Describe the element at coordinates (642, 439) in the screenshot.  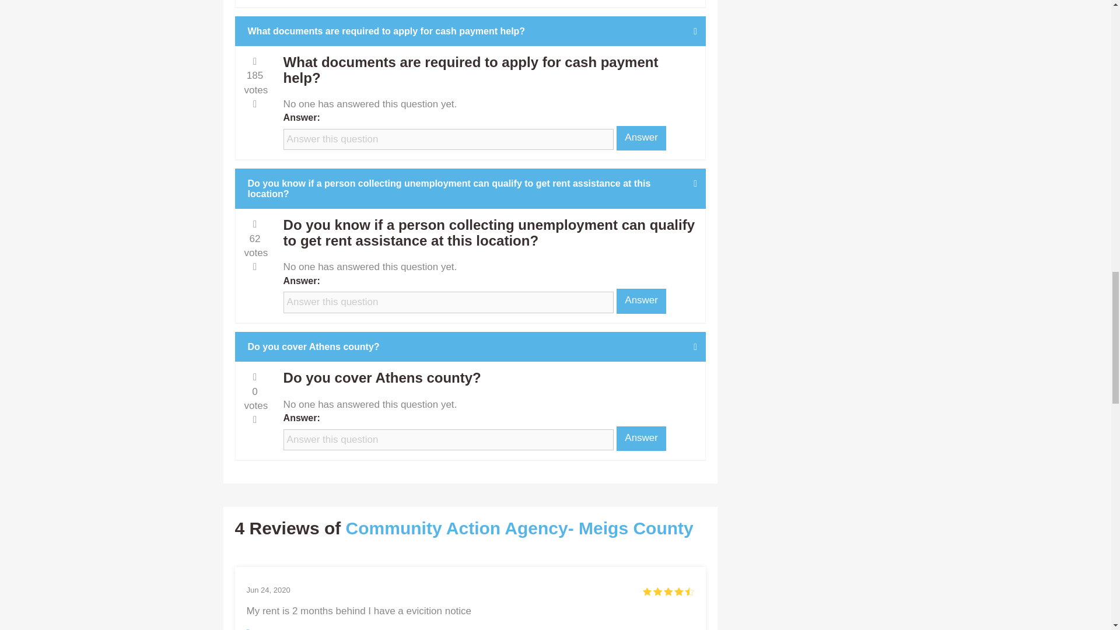
I see `Answer` at that location.